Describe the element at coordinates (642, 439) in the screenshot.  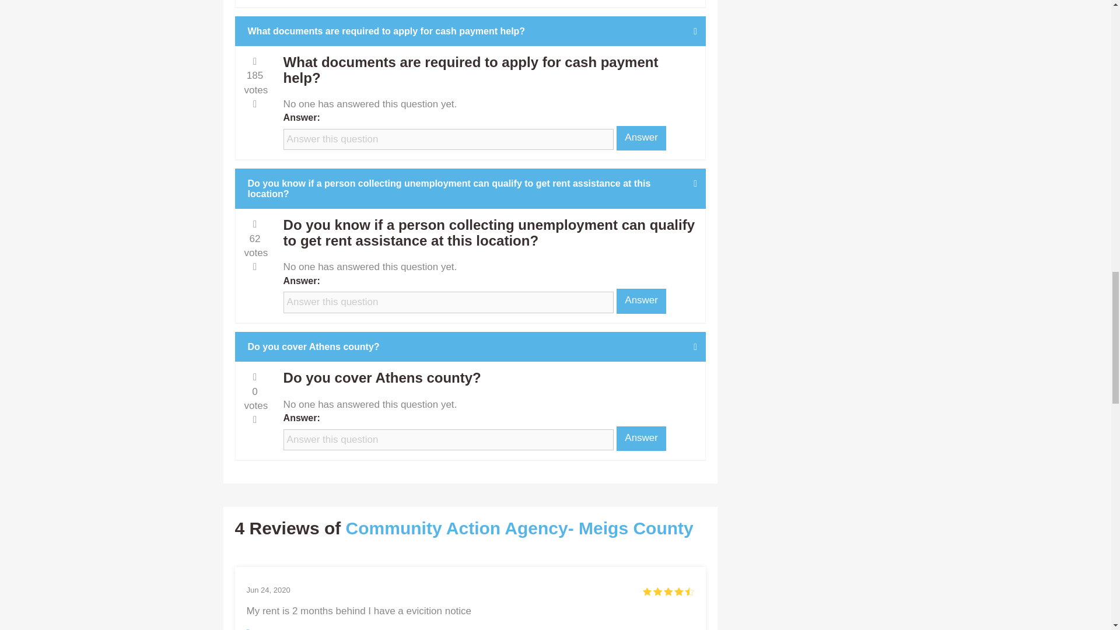
I see `Answer` at that location.